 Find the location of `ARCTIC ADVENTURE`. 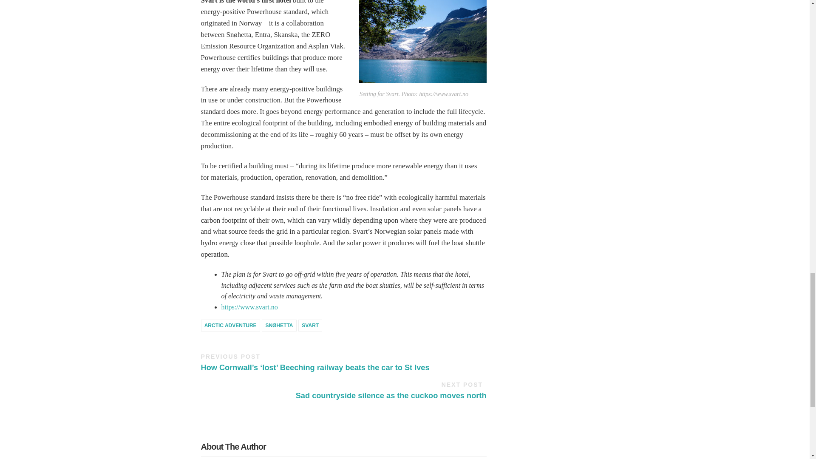

ARCTIC ADVENTURE is located at coordinates (230, 325).